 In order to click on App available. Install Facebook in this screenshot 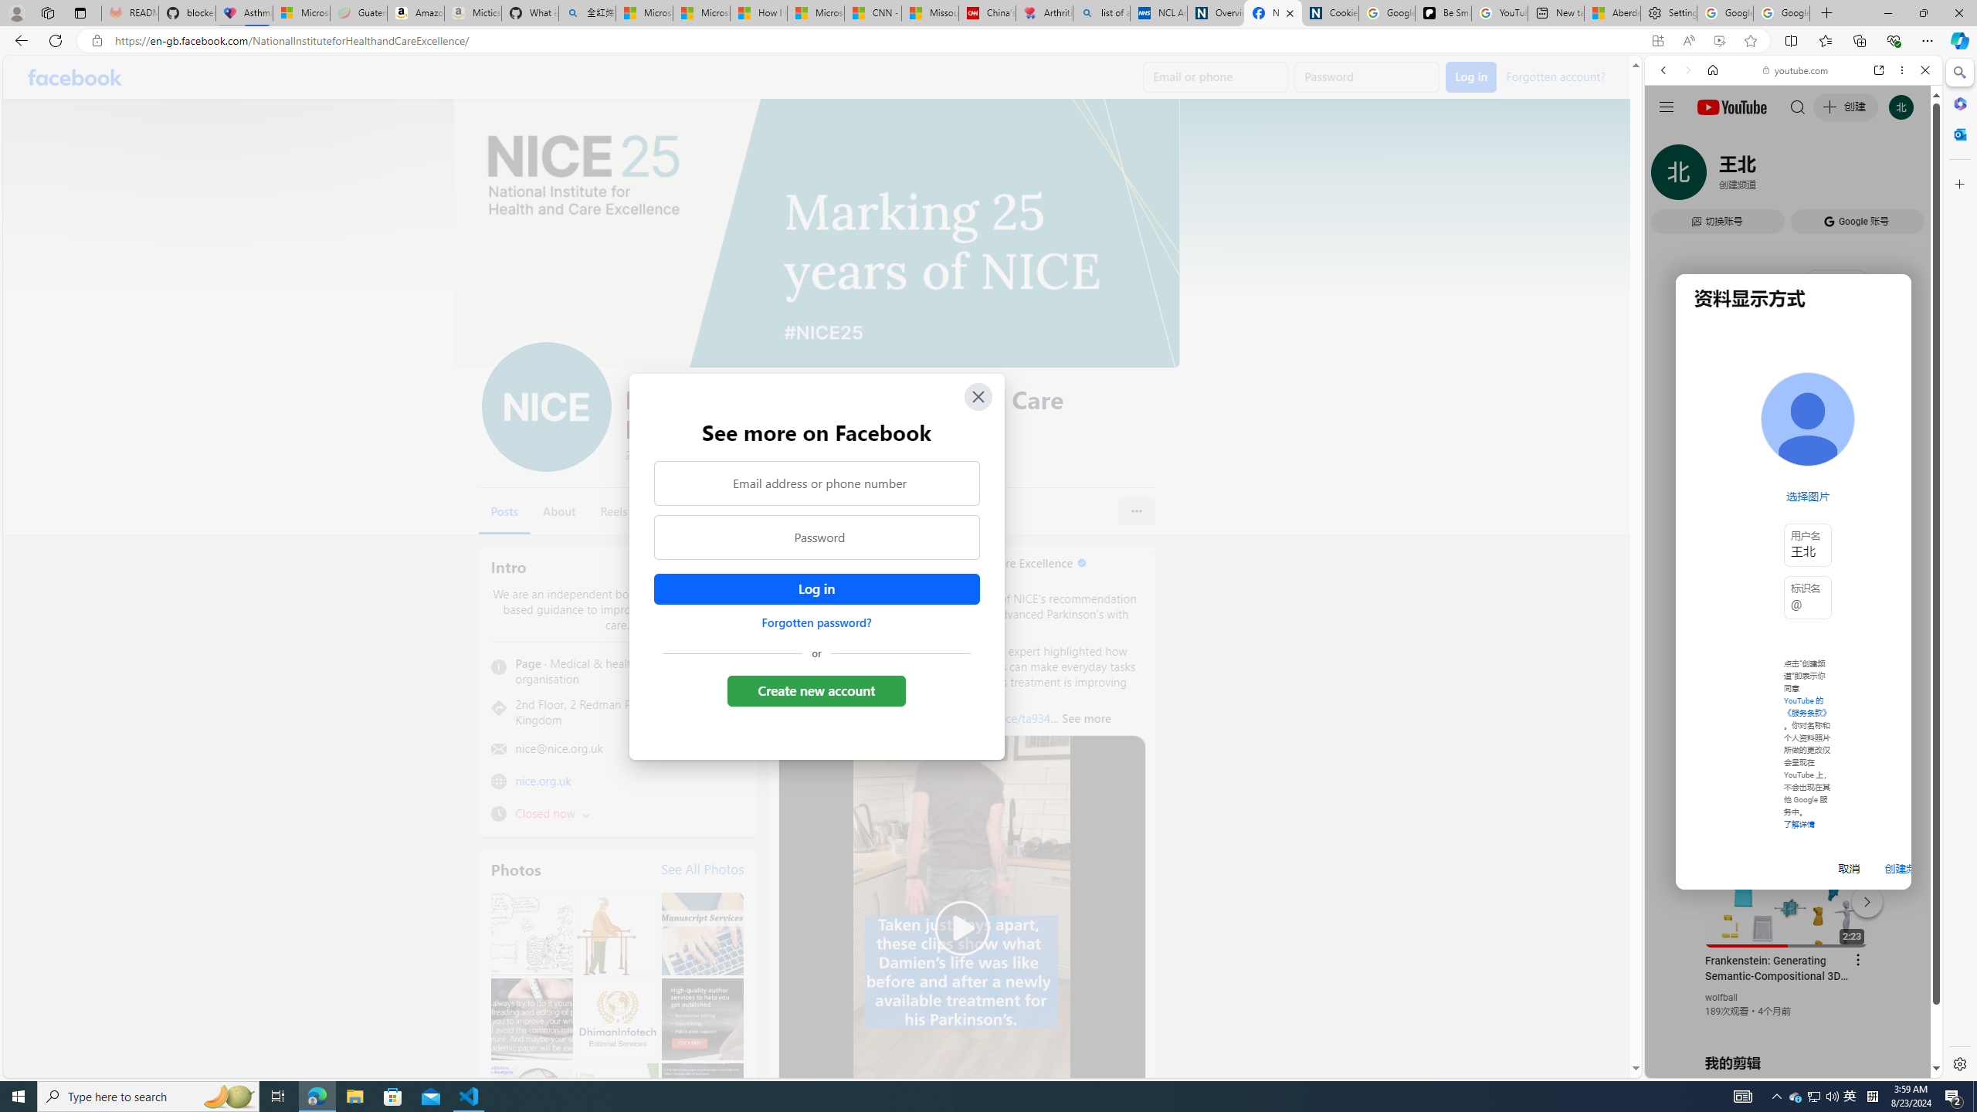, I will do `click(1657, 41)`.